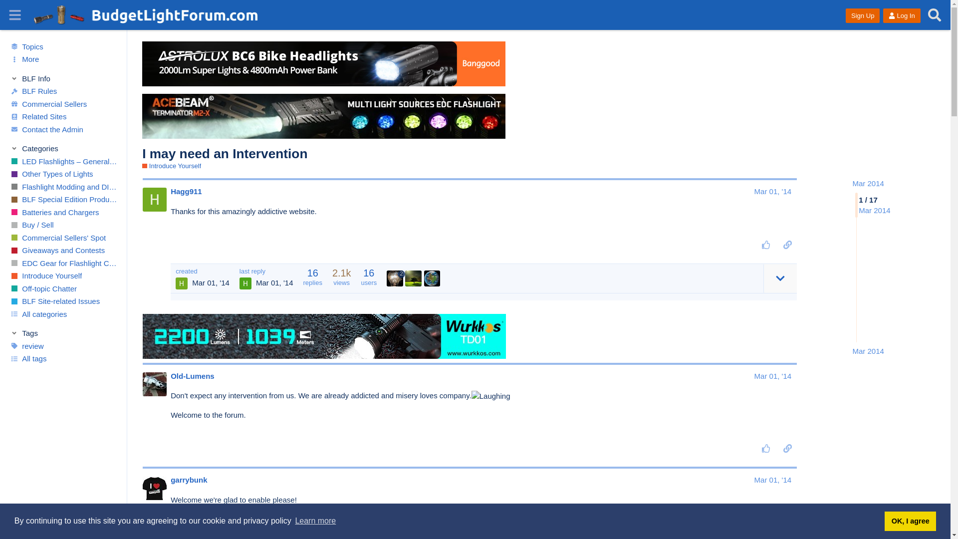  I want to click on Toggle section, so click(64, 78).